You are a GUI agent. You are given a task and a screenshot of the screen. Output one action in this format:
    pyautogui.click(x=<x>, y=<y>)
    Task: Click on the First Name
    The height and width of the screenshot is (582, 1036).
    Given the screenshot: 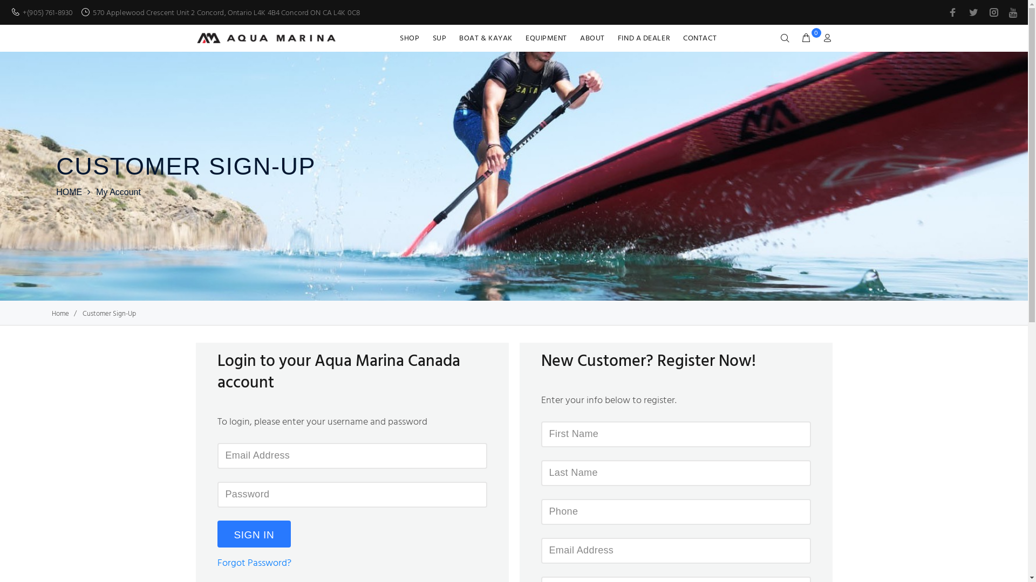 What is the action you would take?
    pyautogui.click(x=676, y=434)
    